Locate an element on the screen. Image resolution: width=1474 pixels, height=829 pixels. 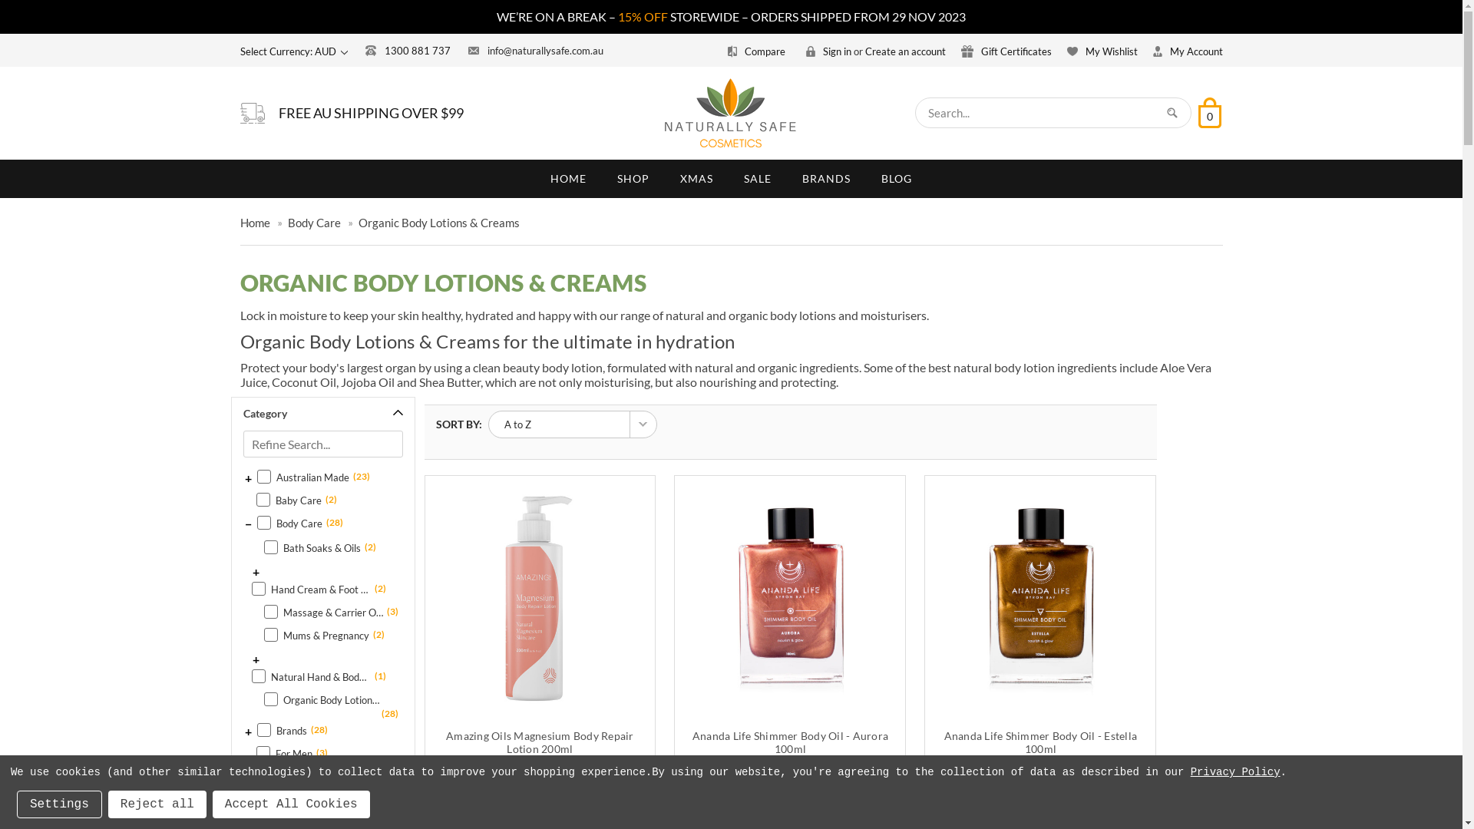
Privacy Policy is located at coordinates (1236, 772).